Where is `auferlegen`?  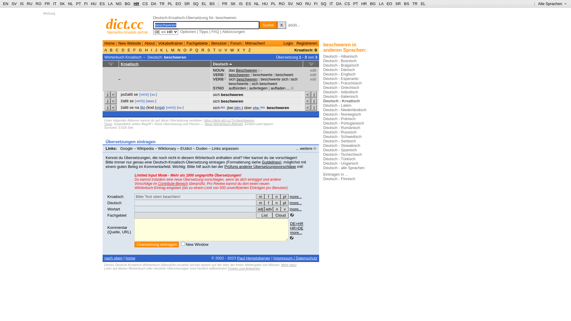
auferlegen is located at coordinates (258, 88).